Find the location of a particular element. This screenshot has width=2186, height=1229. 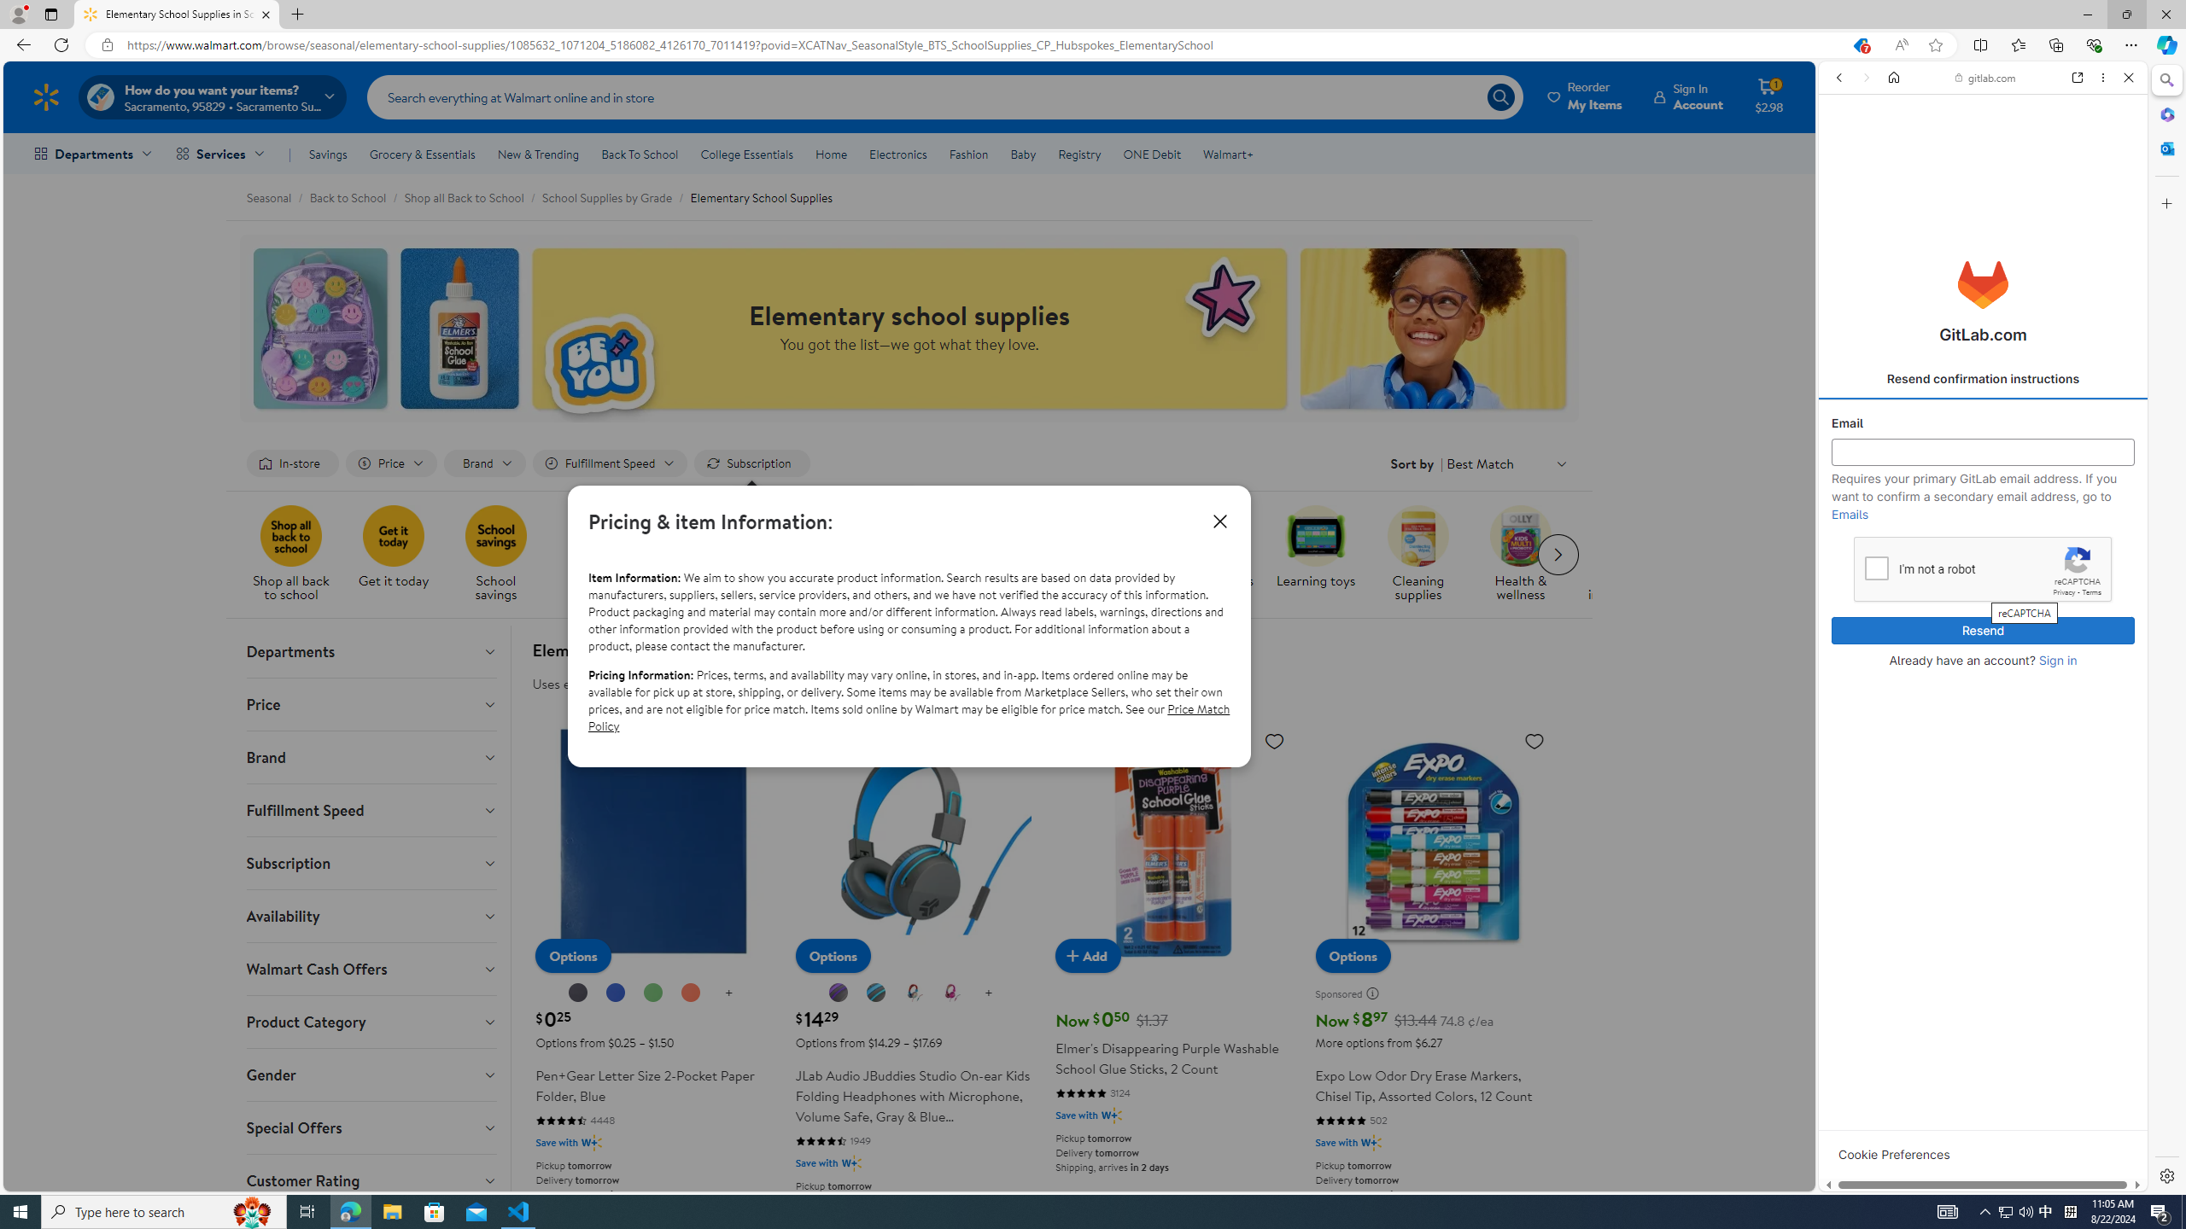

Confirmation Page is located at coordinates (1983, 584).